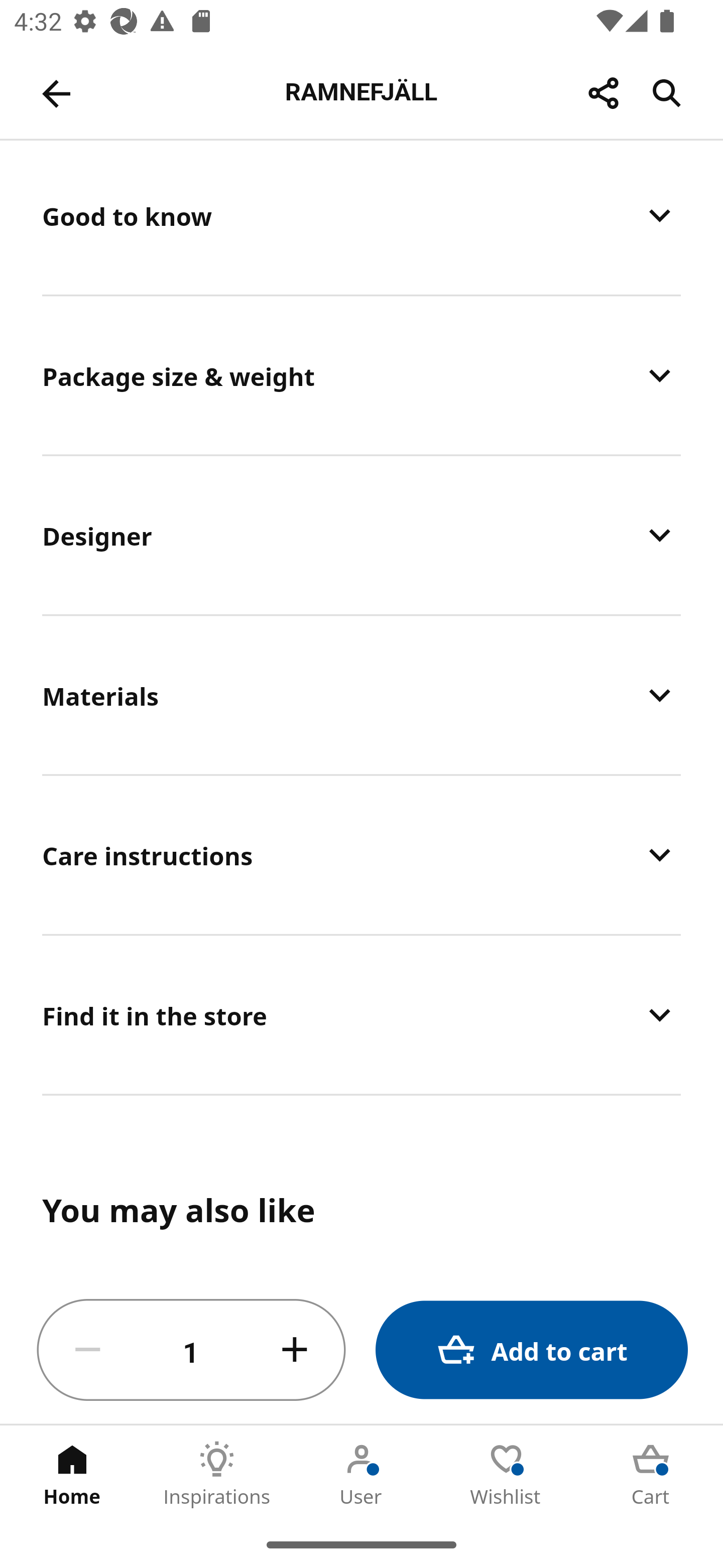 The image size is (723, 1566). Describe the element at coordinates (506, 1474) in the screenshot. I see `Wishlist
Tab 4 of 5` at that location.